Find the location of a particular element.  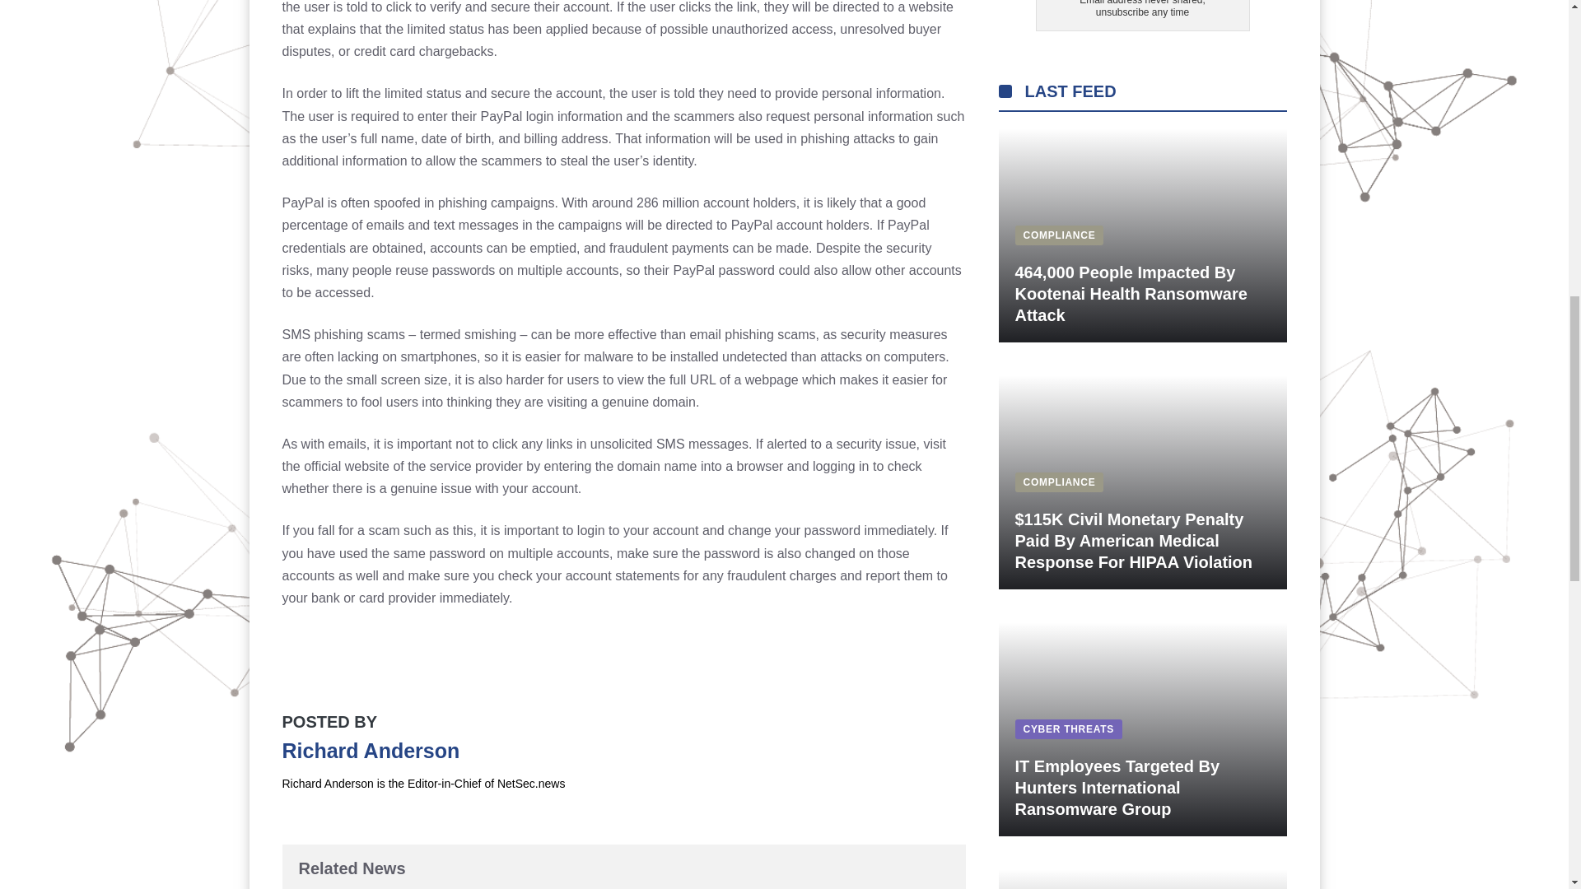

Scroll back to top is located at coordinates (1527, 781).